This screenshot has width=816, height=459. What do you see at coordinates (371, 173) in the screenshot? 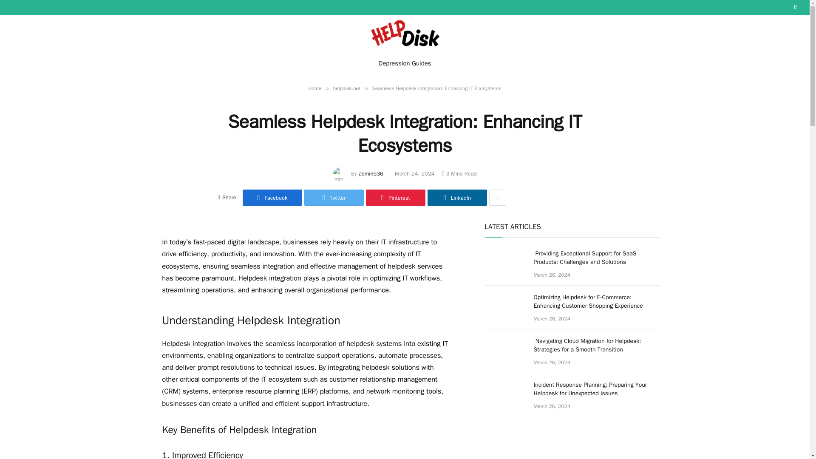
I see `admin536` at bounding box center [371, 173].